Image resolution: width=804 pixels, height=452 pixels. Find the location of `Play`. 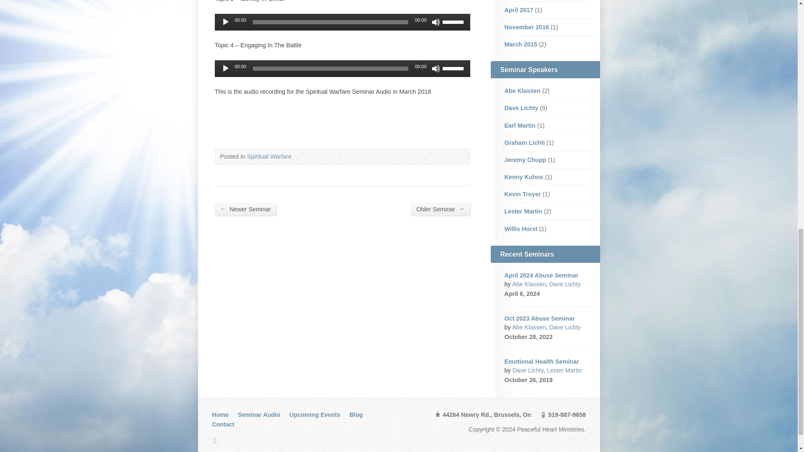

Play is located at coordinates (225, 22).